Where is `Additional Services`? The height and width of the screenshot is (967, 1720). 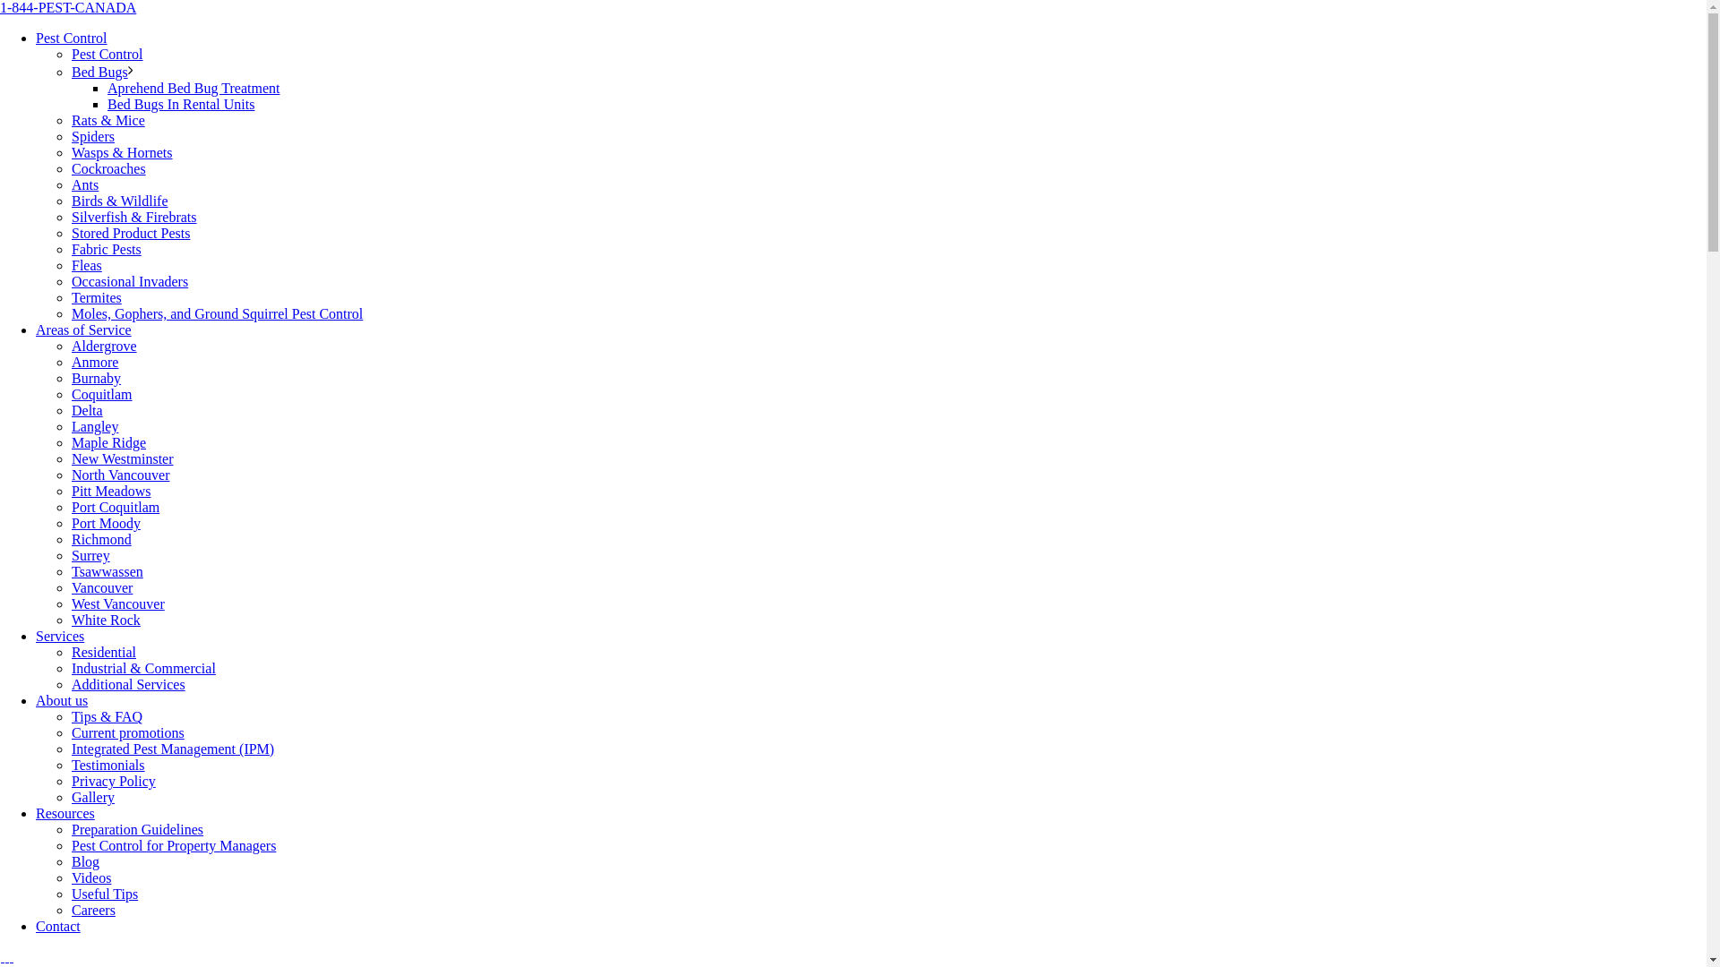 Additional Services is located at coordinates (129, 684).